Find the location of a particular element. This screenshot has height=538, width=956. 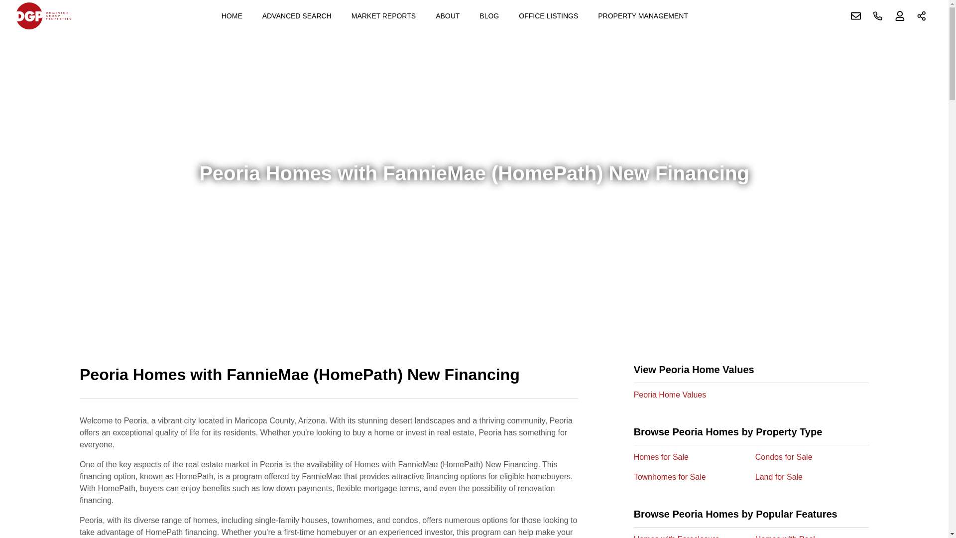

ADVANCED SEARCH is located at coordinates (297, 16).